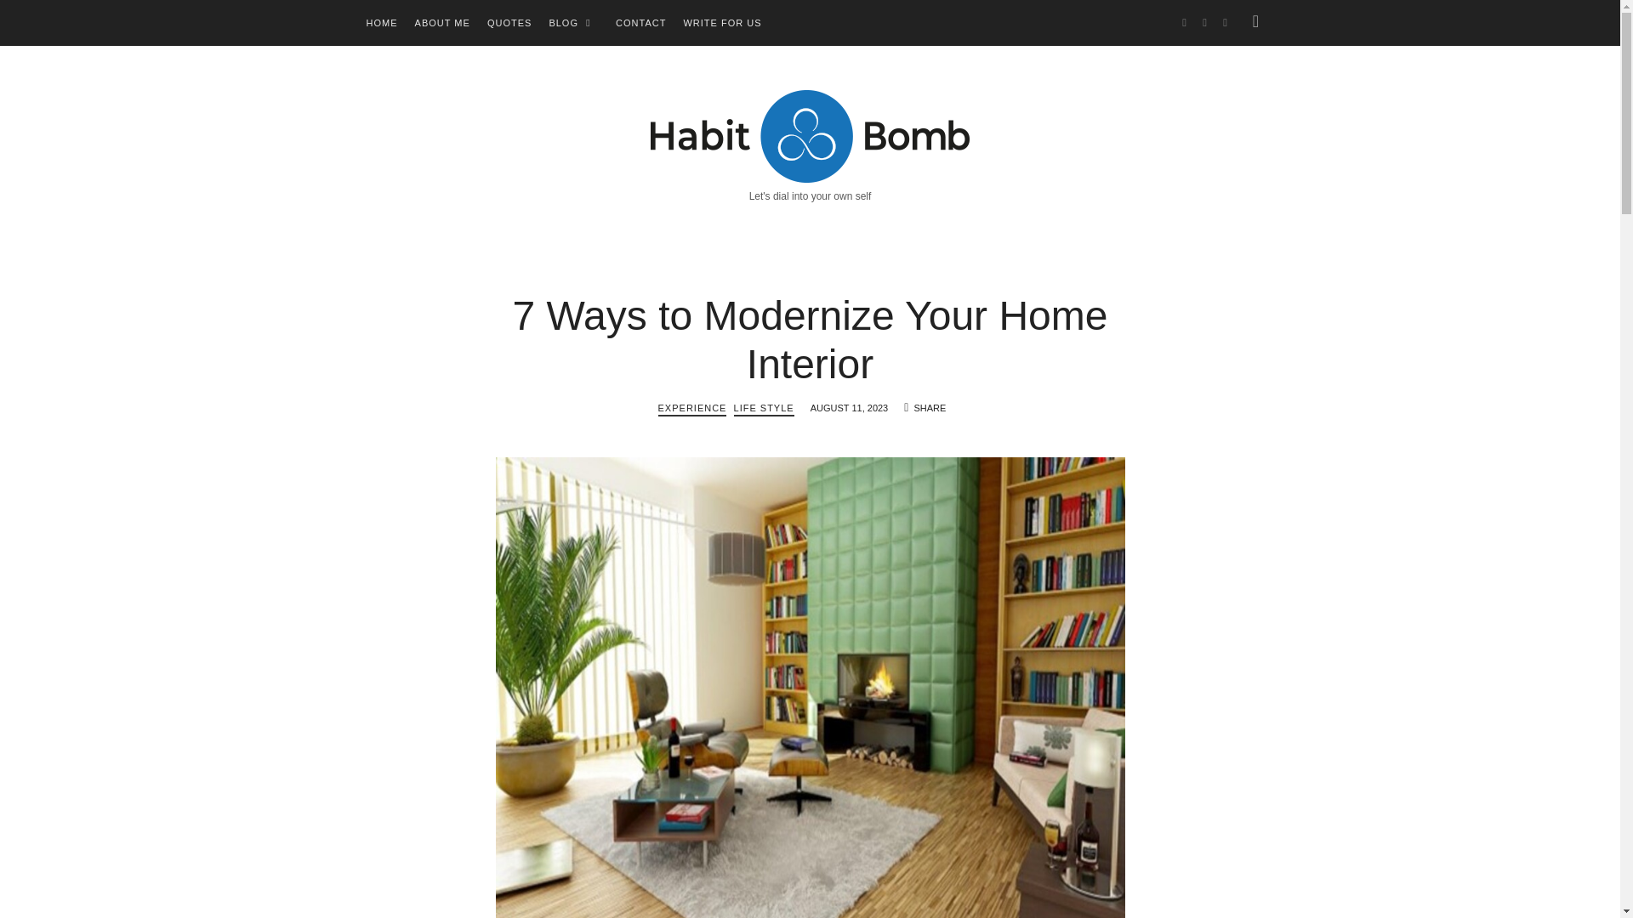 Image resolution: width=1633 pixels, height=918 pixels. I want to click on QUOTES, so click(509, 23).